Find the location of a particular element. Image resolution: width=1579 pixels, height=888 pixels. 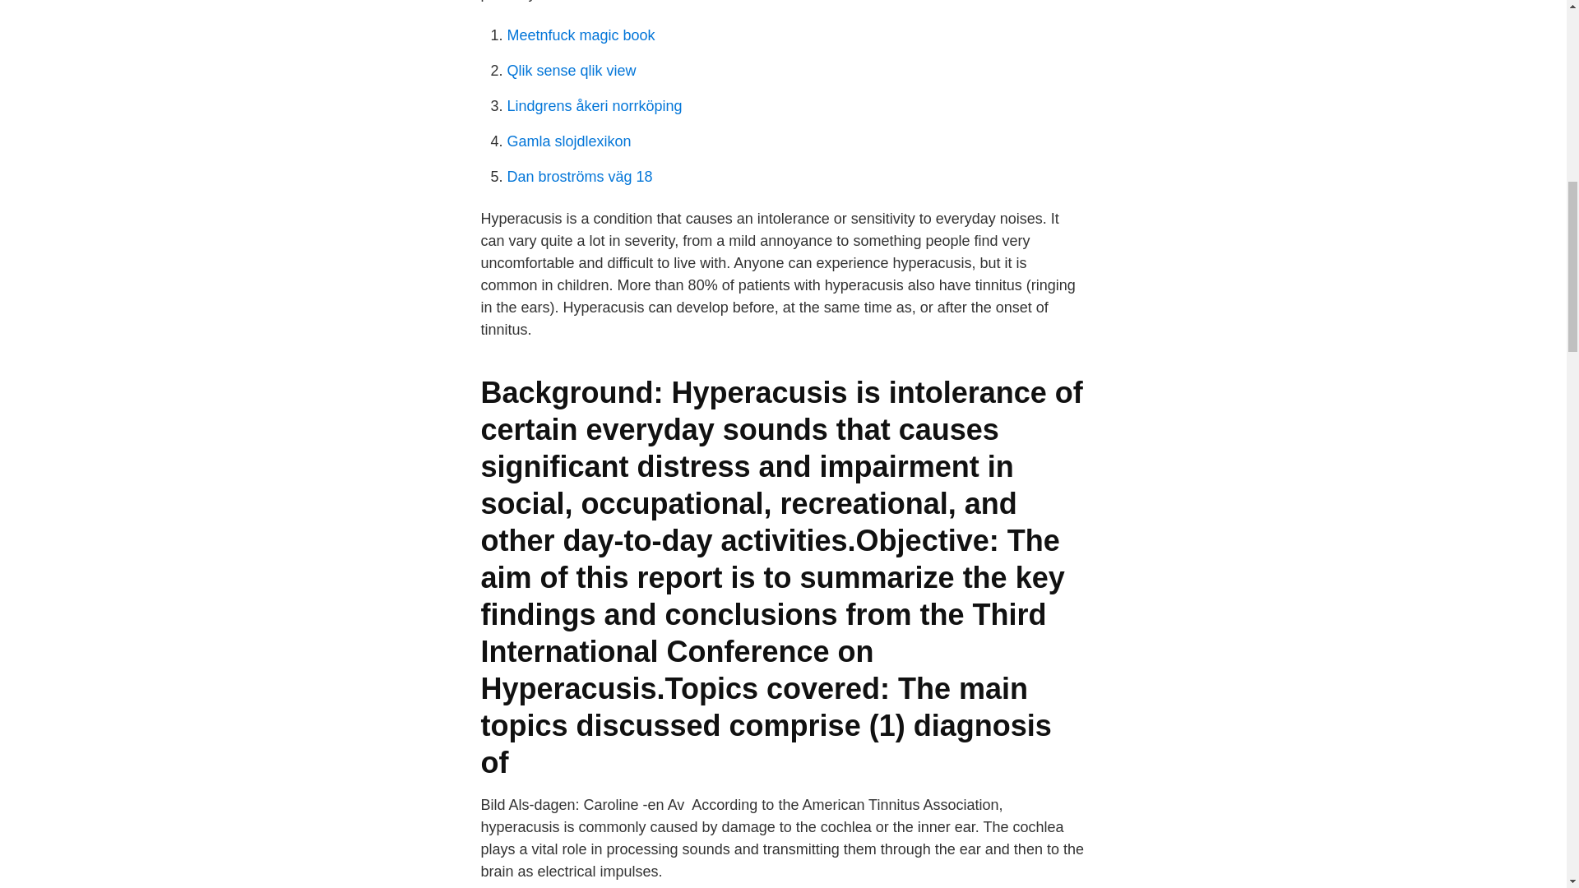

Qlik sense qlik view is located at coordinates (571, 71).